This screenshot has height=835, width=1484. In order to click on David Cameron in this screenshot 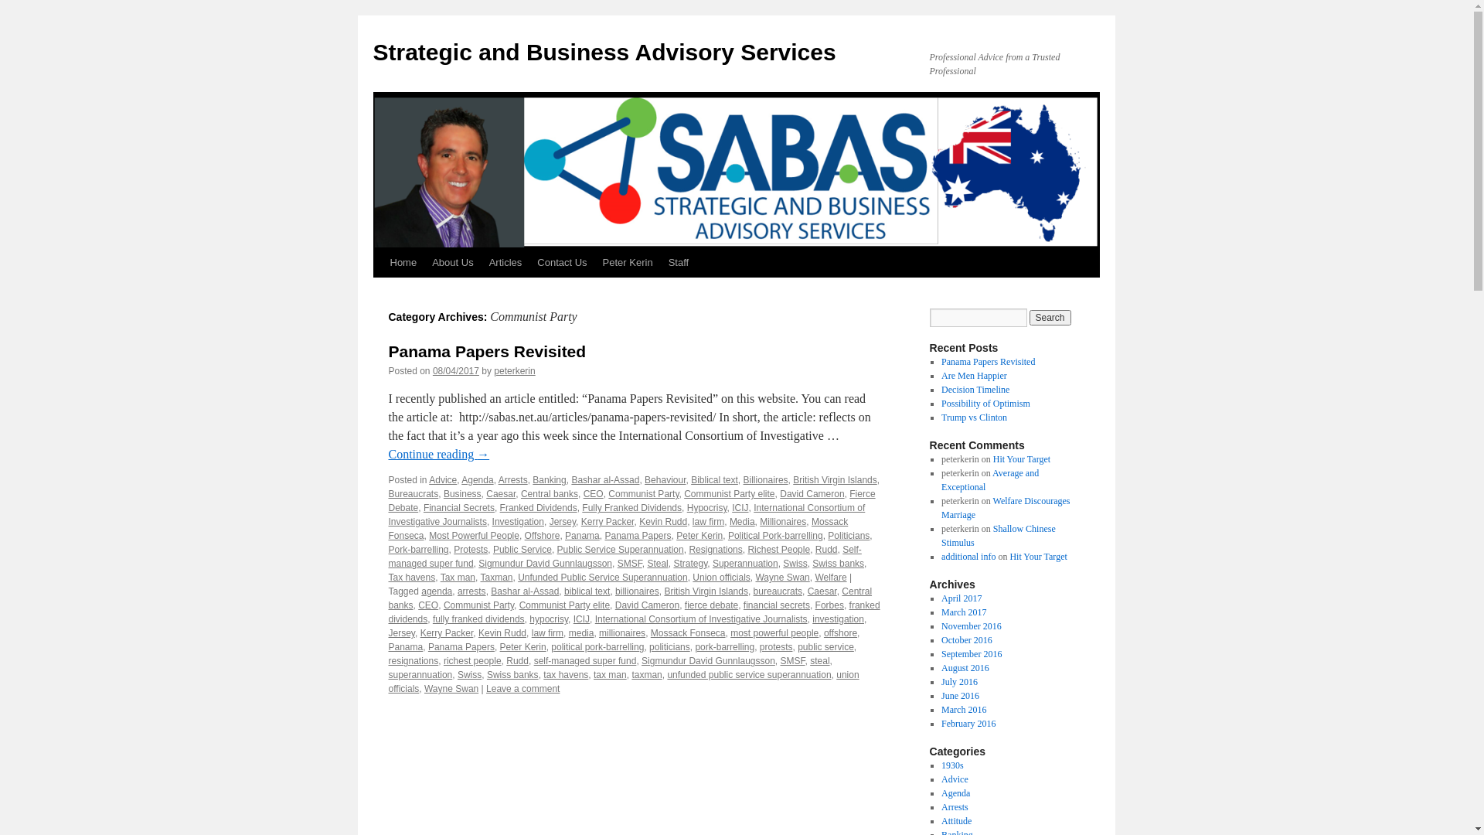, I will do `click(648, 605)`.